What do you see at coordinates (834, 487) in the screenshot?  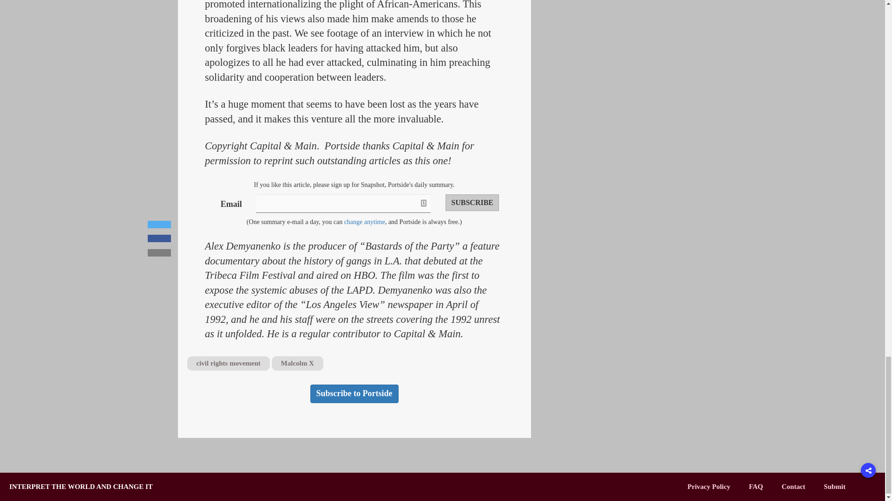 I see `Submit an article to Portside` at bounding box center [834, 487].